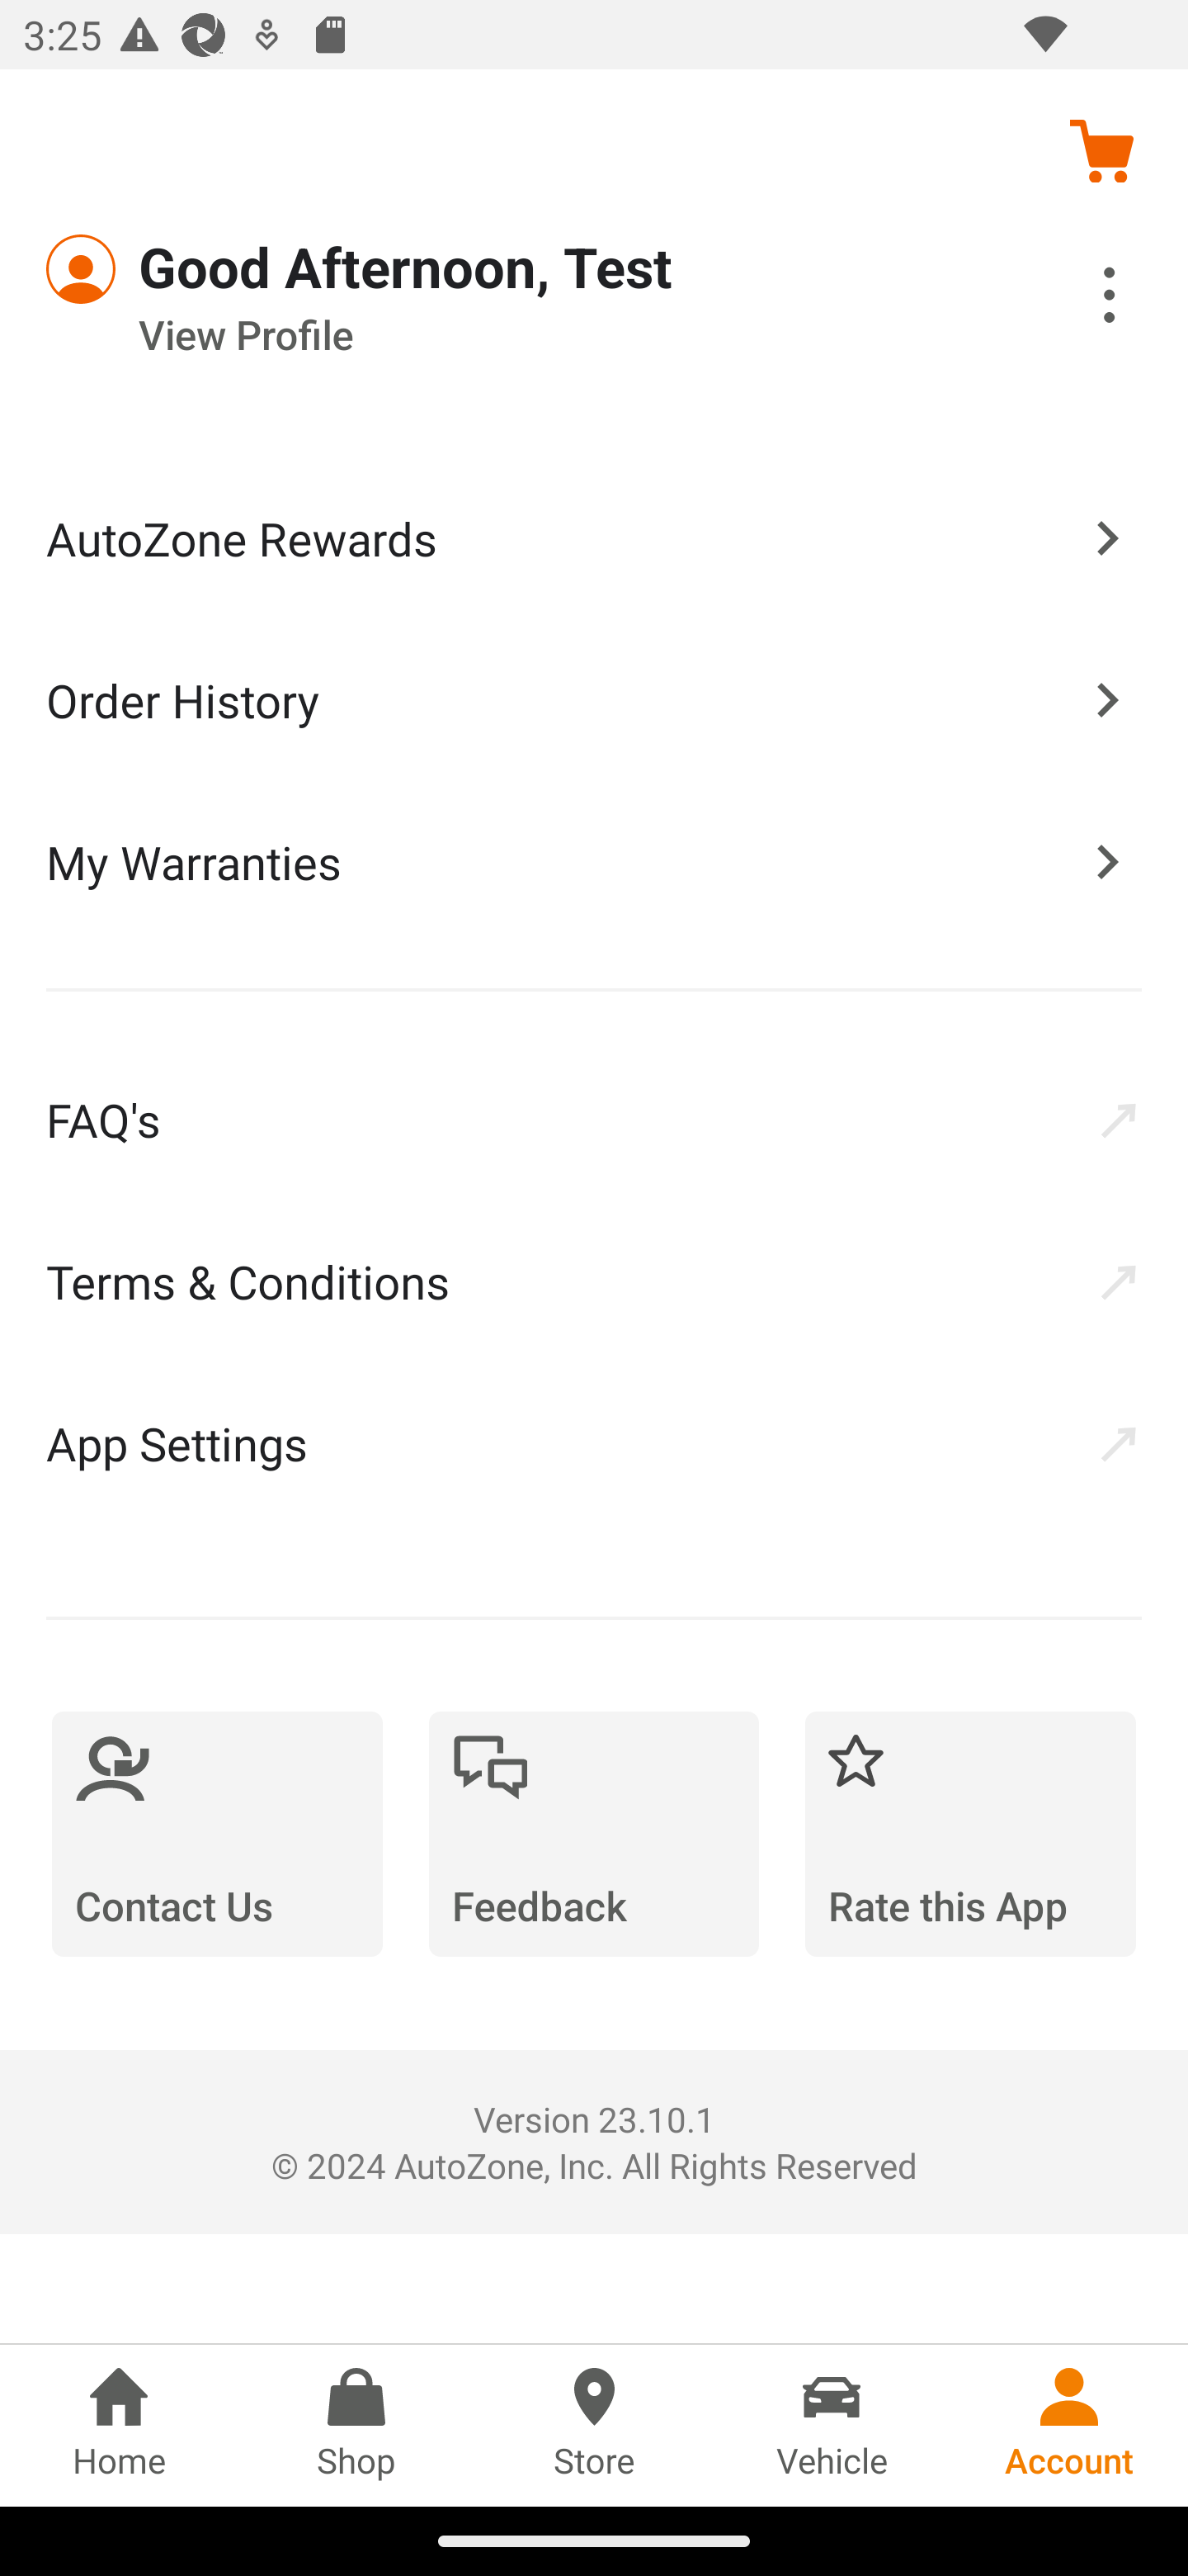  Describe the element at coordinates (119, 2425) in the screenshot. I see `Home` at that location.